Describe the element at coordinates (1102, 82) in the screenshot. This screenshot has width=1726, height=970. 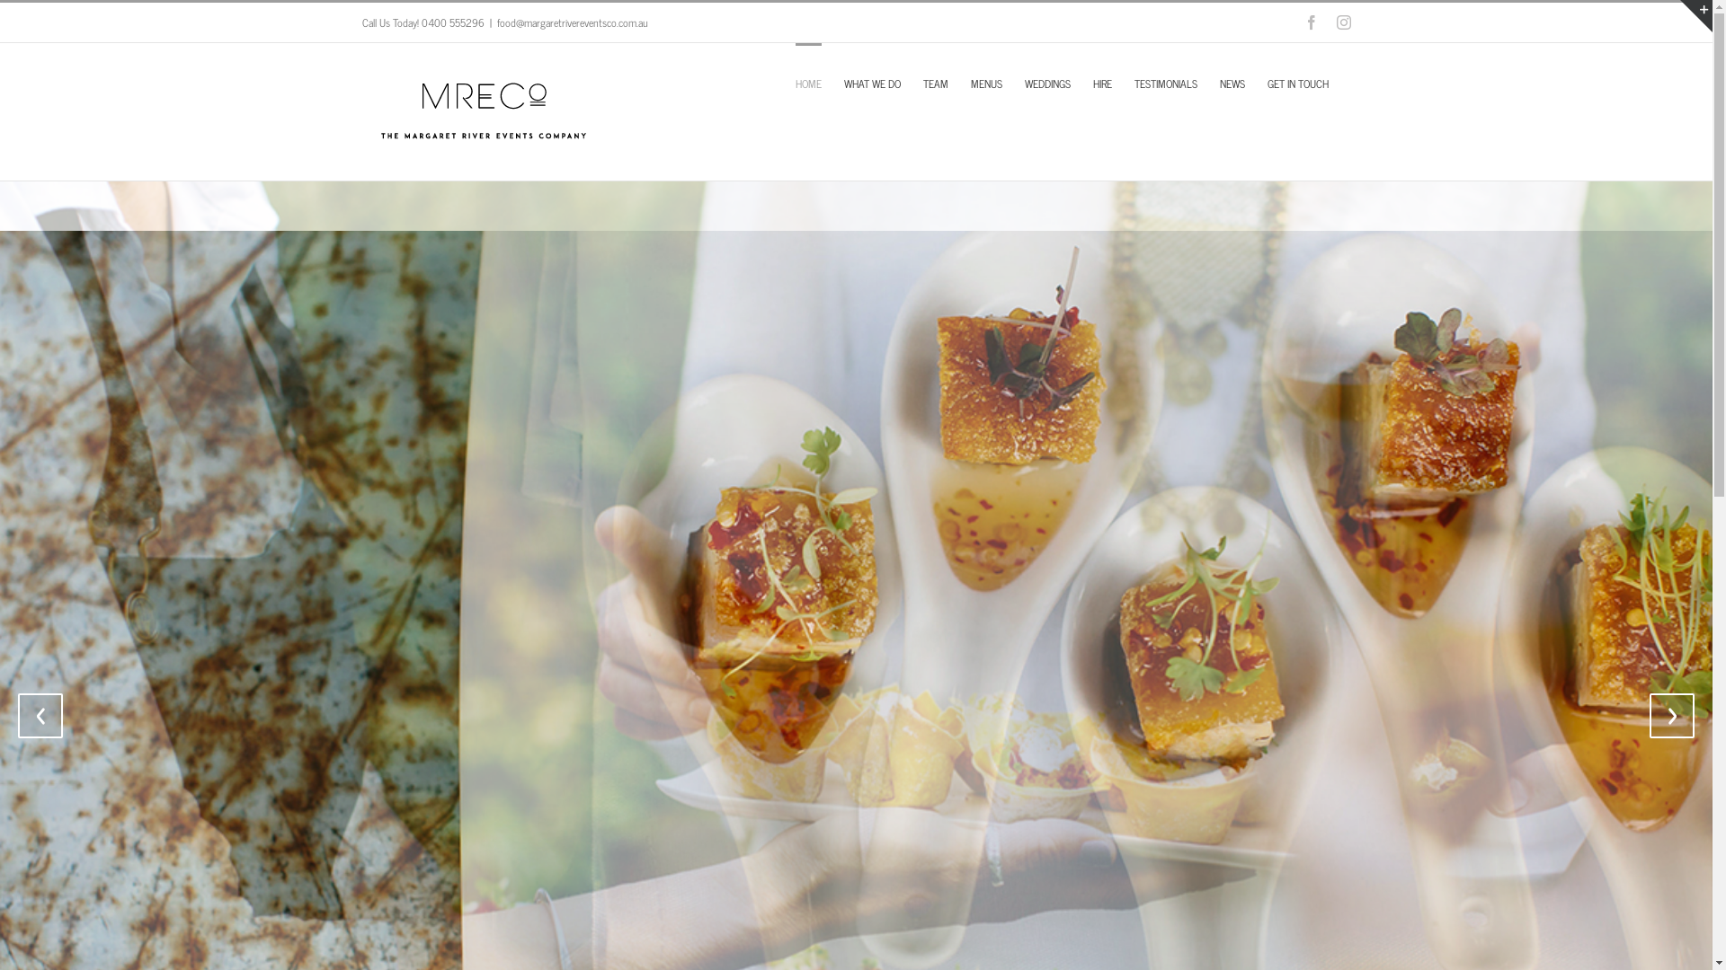
I see `HIRE` at that location.